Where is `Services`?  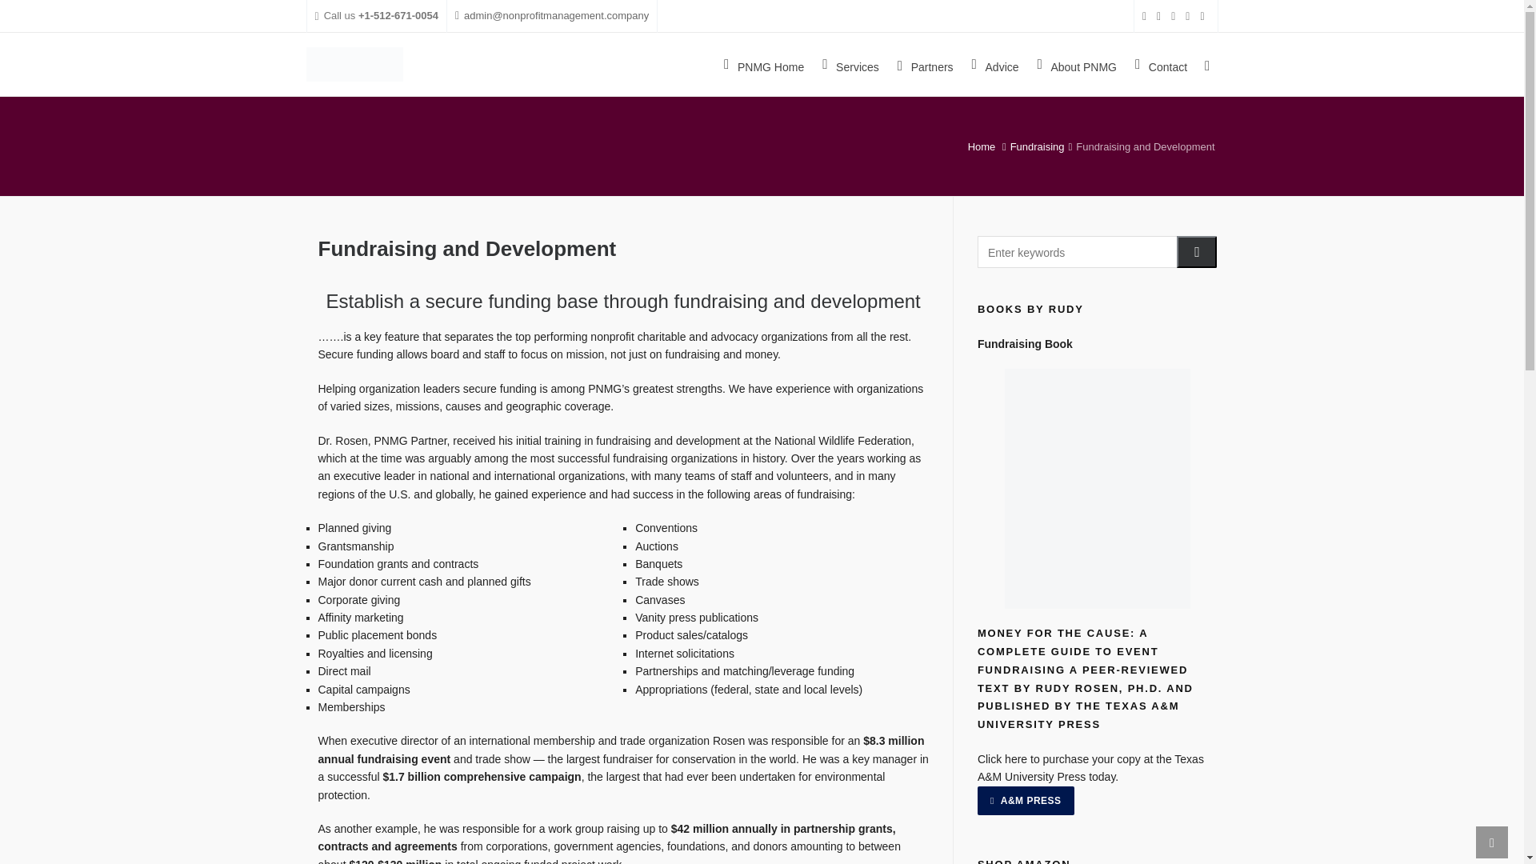 Services is located at coordinates (850, 64).